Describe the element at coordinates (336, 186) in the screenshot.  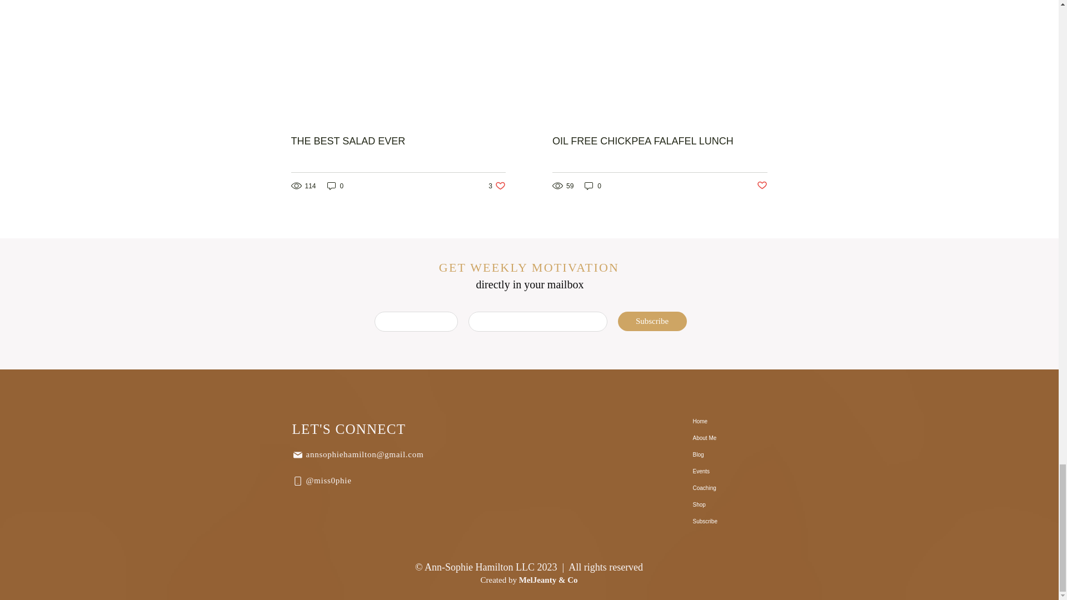
I see `OIL FREE CHICKPEA FALAFEL LUNCH` at that location.